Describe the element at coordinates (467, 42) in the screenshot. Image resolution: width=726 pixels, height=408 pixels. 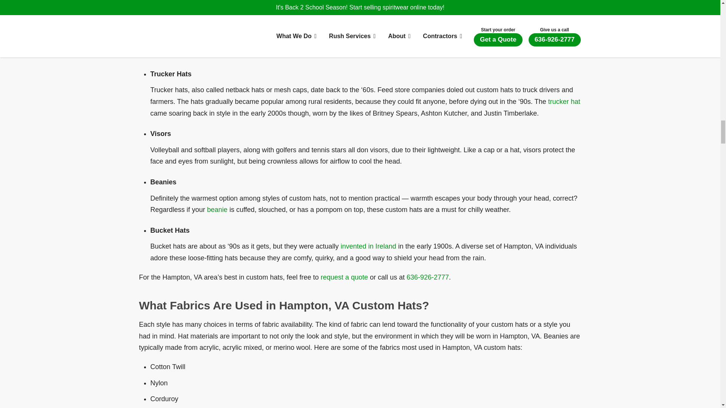
I see `Custom Hats Hampton, VA - Rolling Stone` at that location.